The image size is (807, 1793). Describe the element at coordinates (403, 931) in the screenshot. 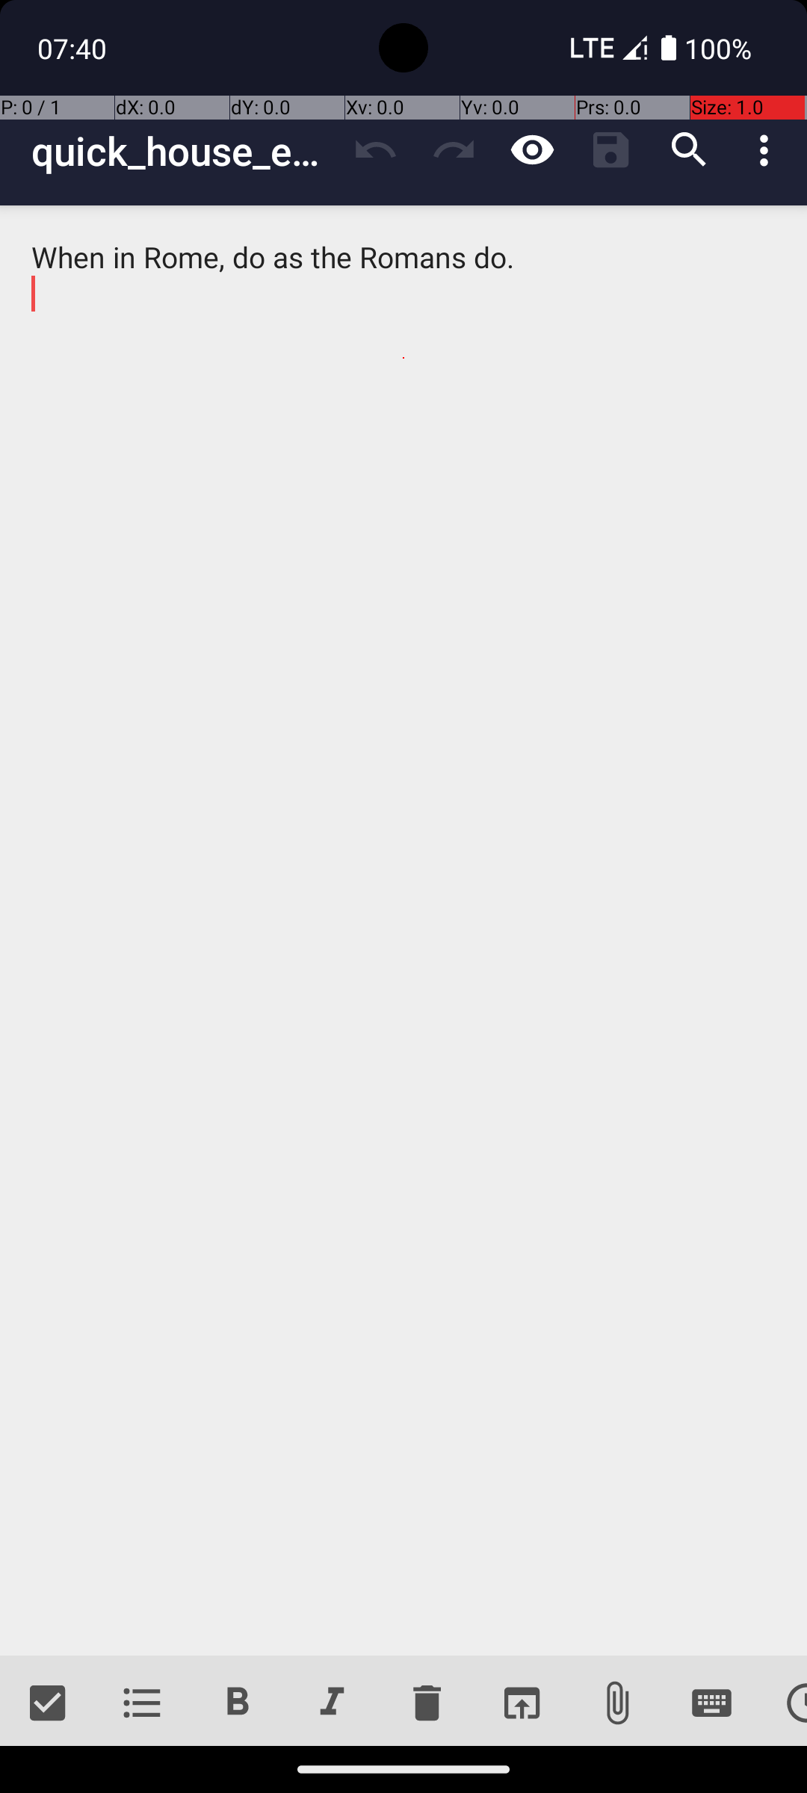

I see `When in Rome, do as the Romans do.
` at that location.